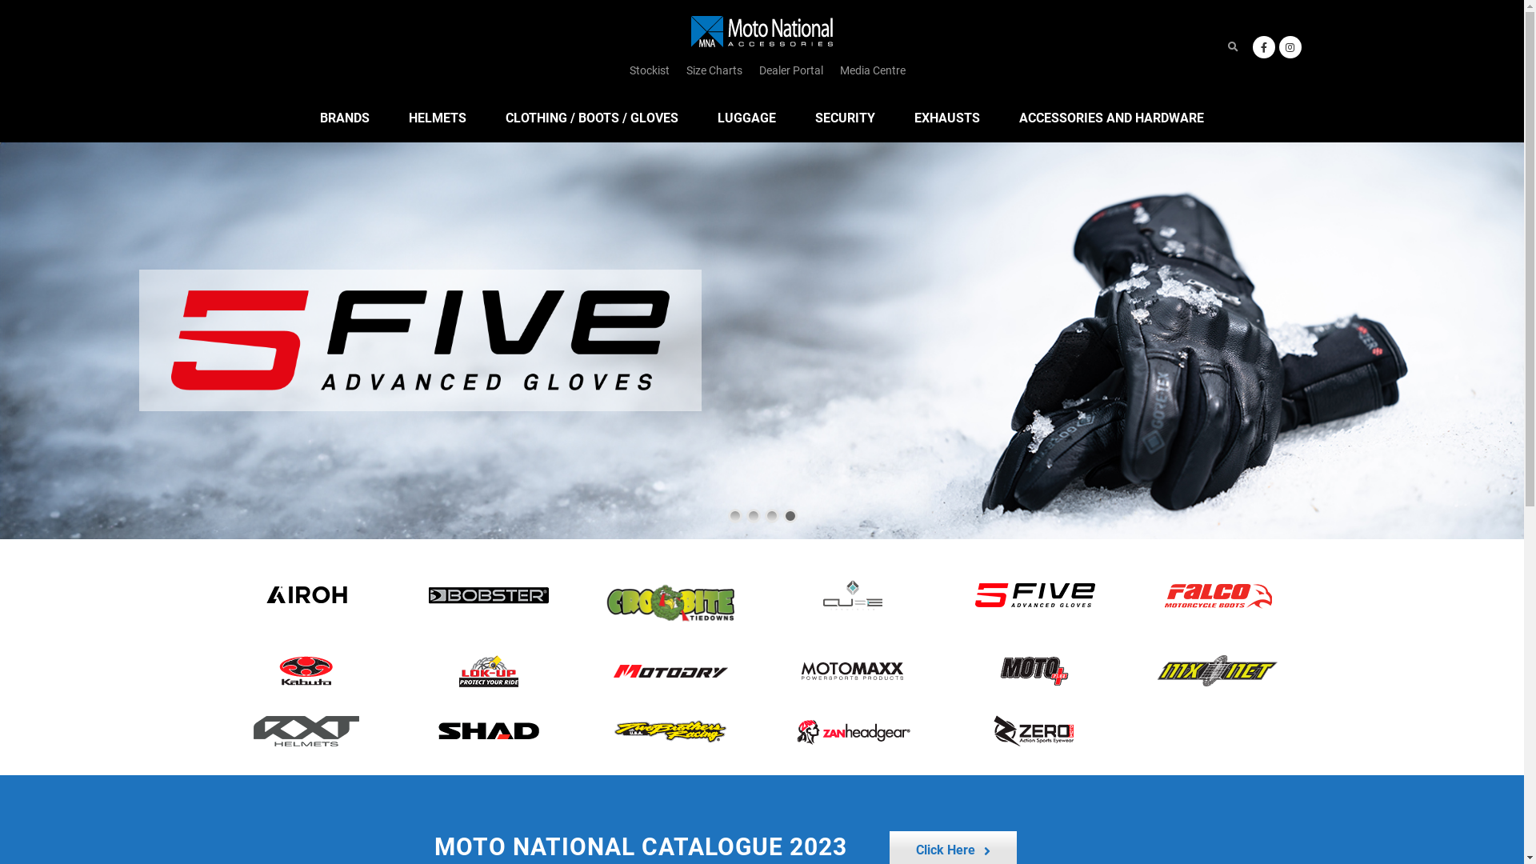 Image resolution: width=1536 pixels, height=864 pixels. What do you see at coordinates (671, 731) in the screenshot?
I see `TBR-Racing` at bounding box center [671, 731].